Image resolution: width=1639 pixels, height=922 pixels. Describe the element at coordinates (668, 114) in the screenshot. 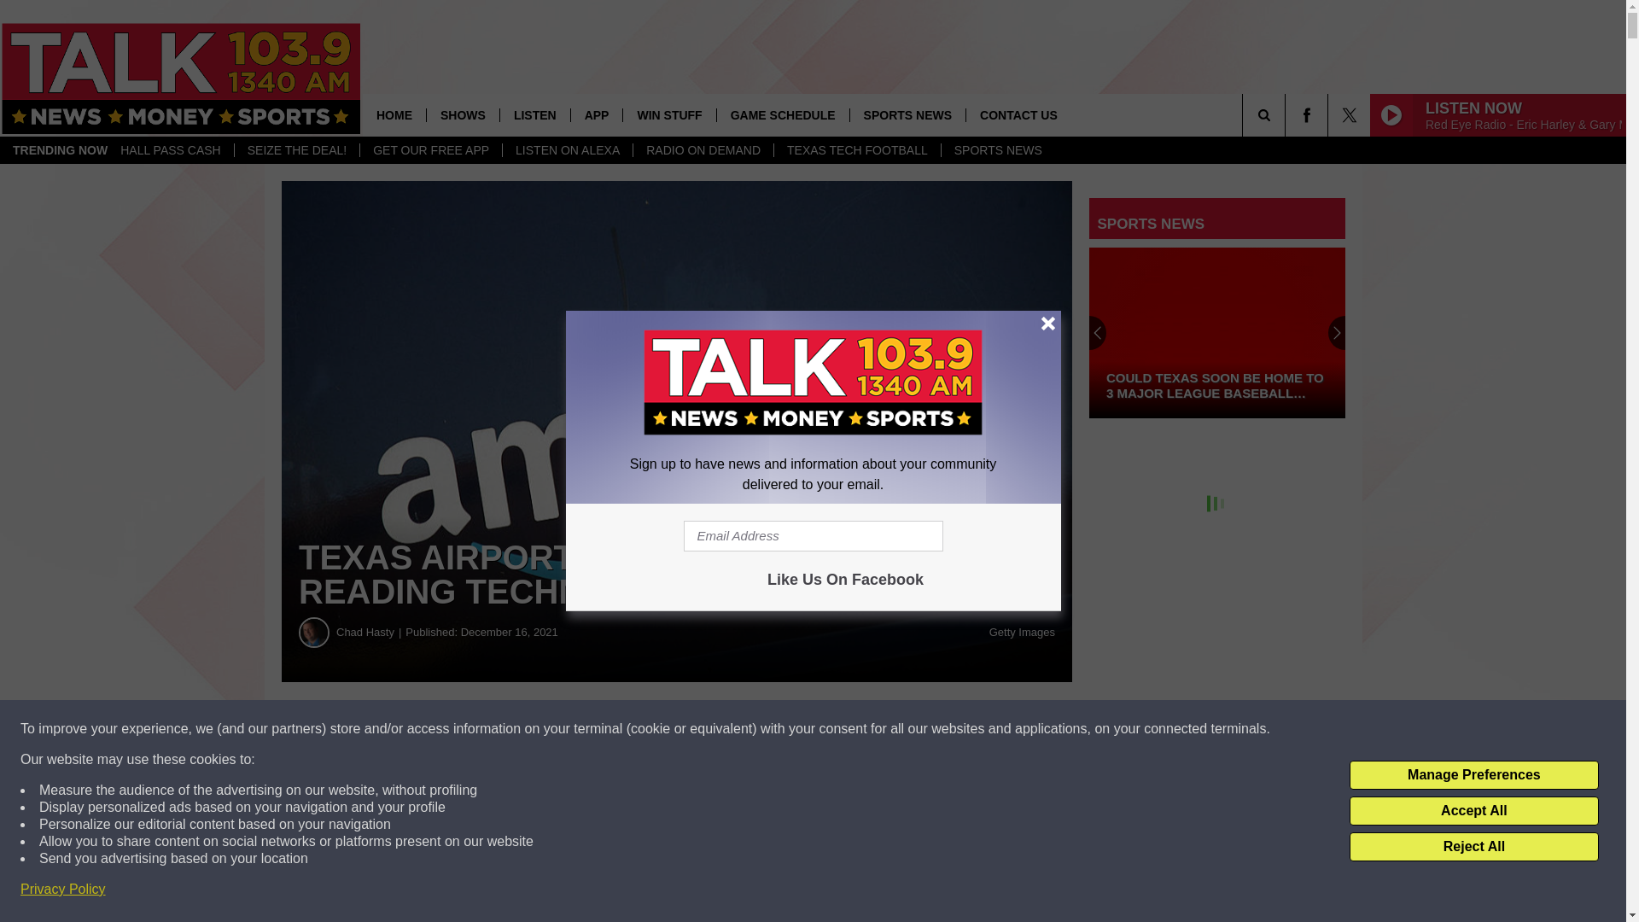

I see `WIN STUFF` at that location.